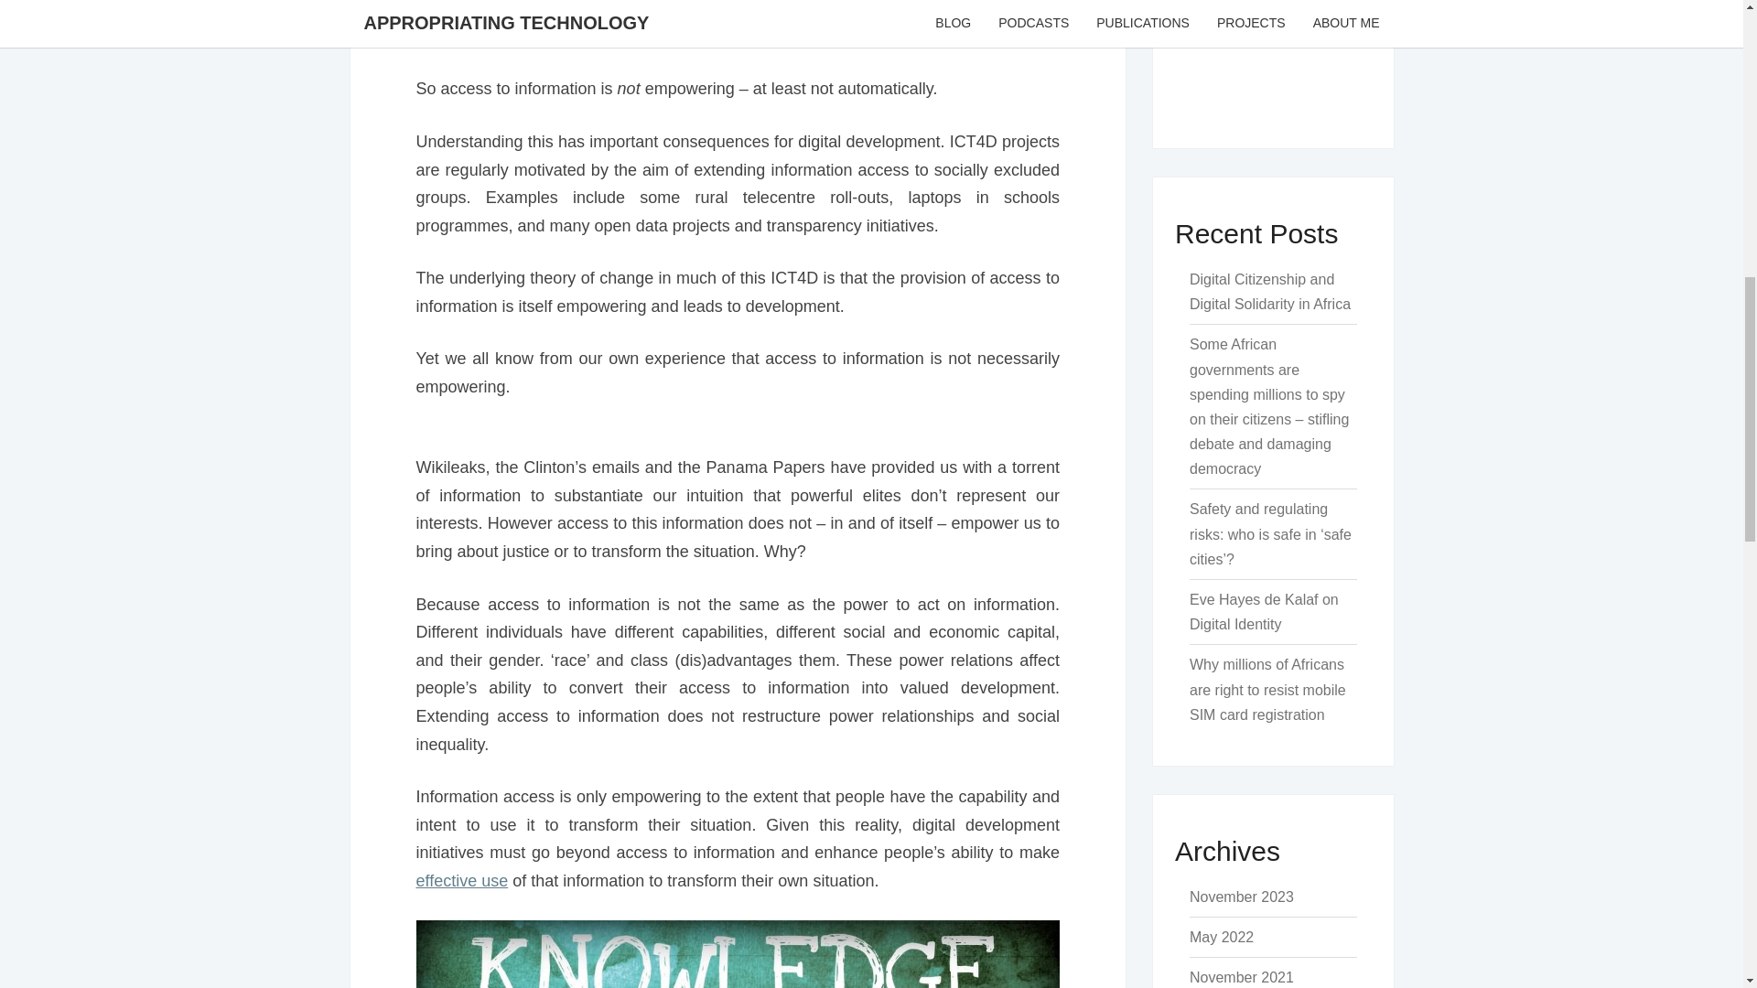  What do you see at coordinates (882, 9) in the screenshot?
I see `widening of the gap` at bounding box center [882, 9].